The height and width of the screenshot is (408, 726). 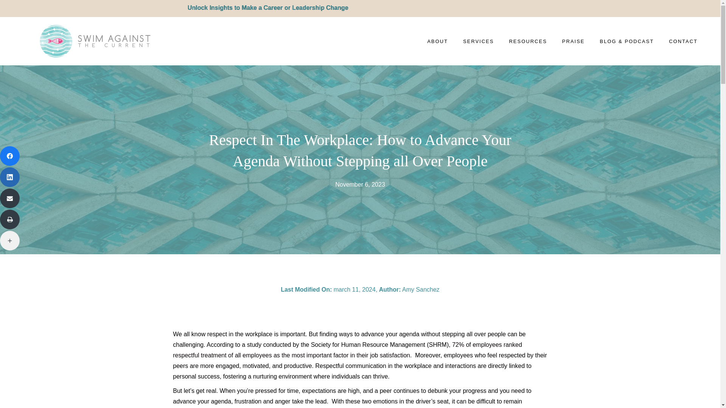 I want to click on Unlock Insights to Make a Career or Leadership Change, so click(x=144, y=8).